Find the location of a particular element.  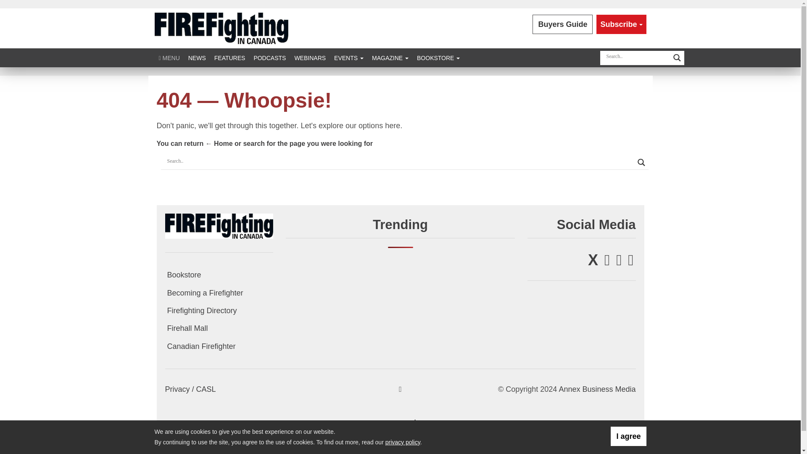

WEBINARS is located at coordinates (310, 57).